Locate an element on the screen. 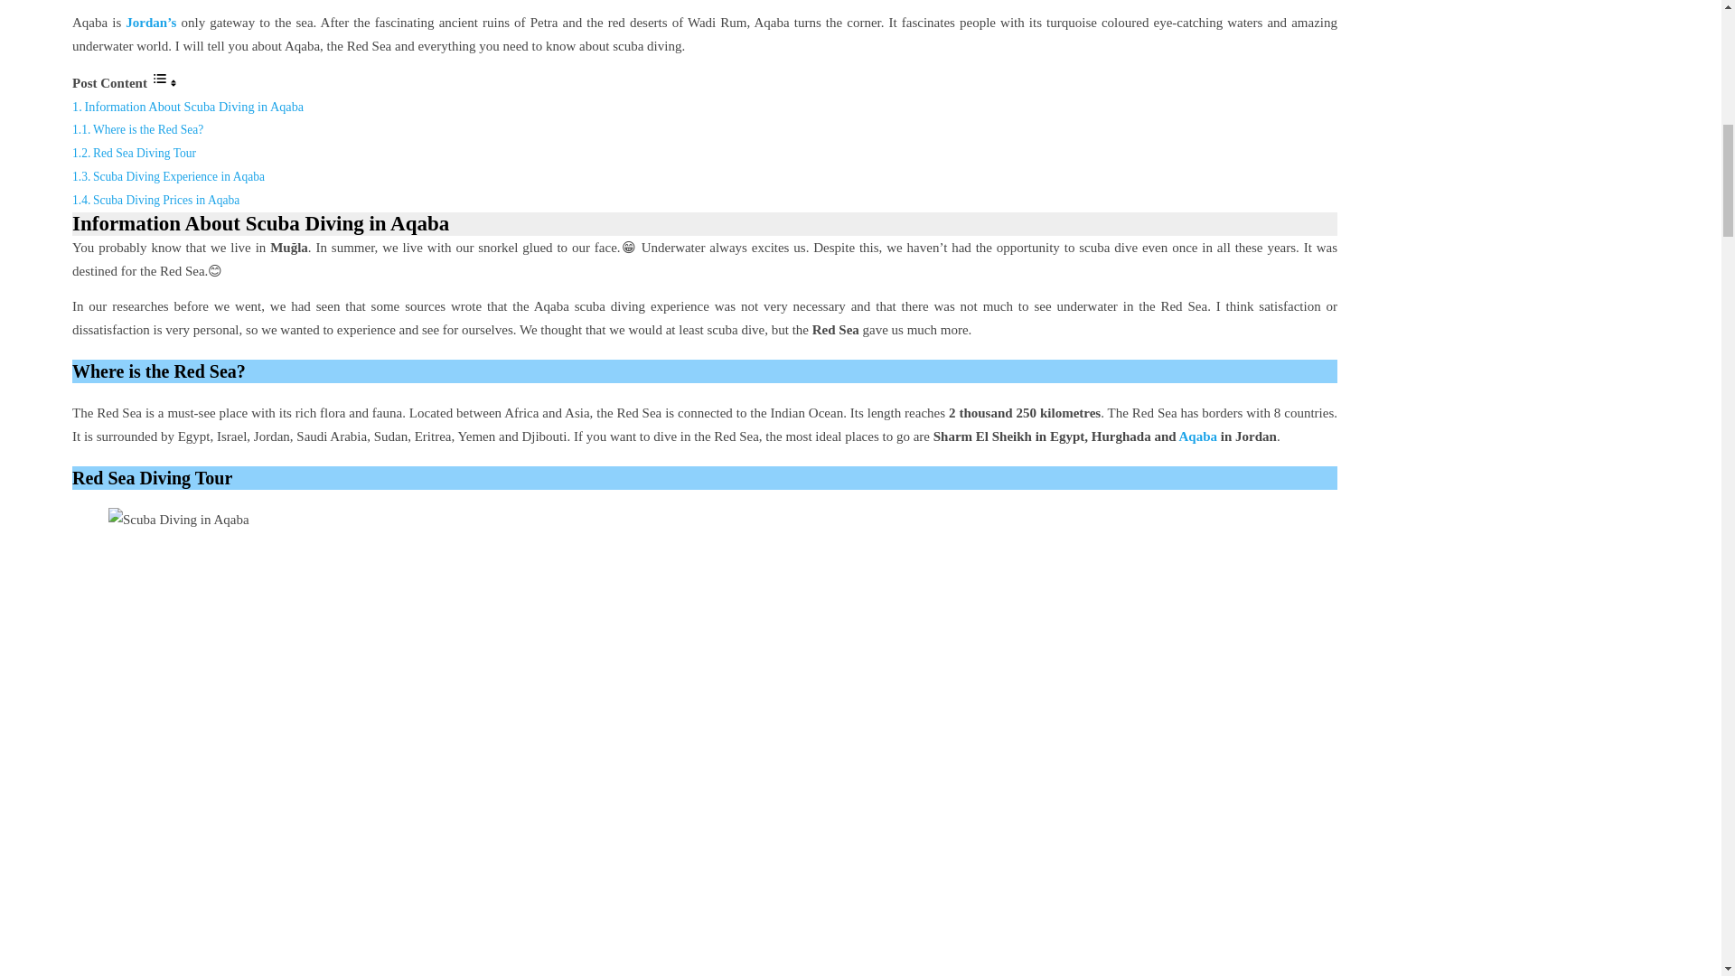 This screenshot has width=1735, height=976. Aqaba is located at coordinates (1197, 436).